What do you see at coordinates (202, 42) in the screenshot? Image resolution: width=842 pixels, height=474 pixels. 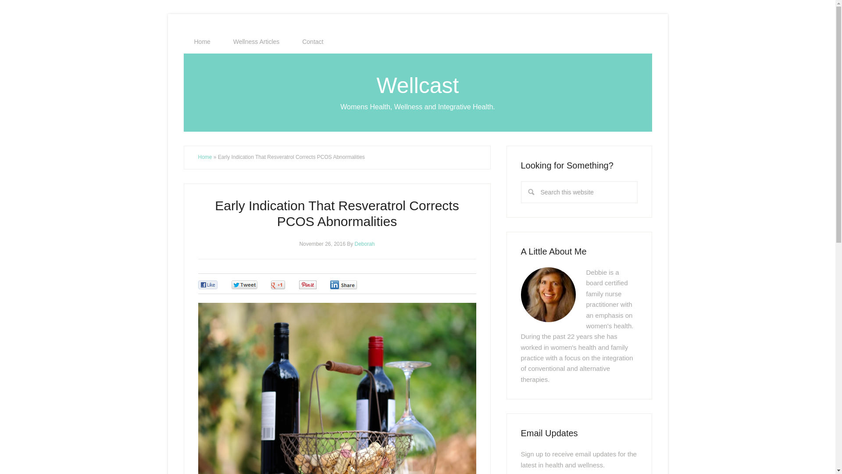 I see `Home` at bounding box center [202, 42].